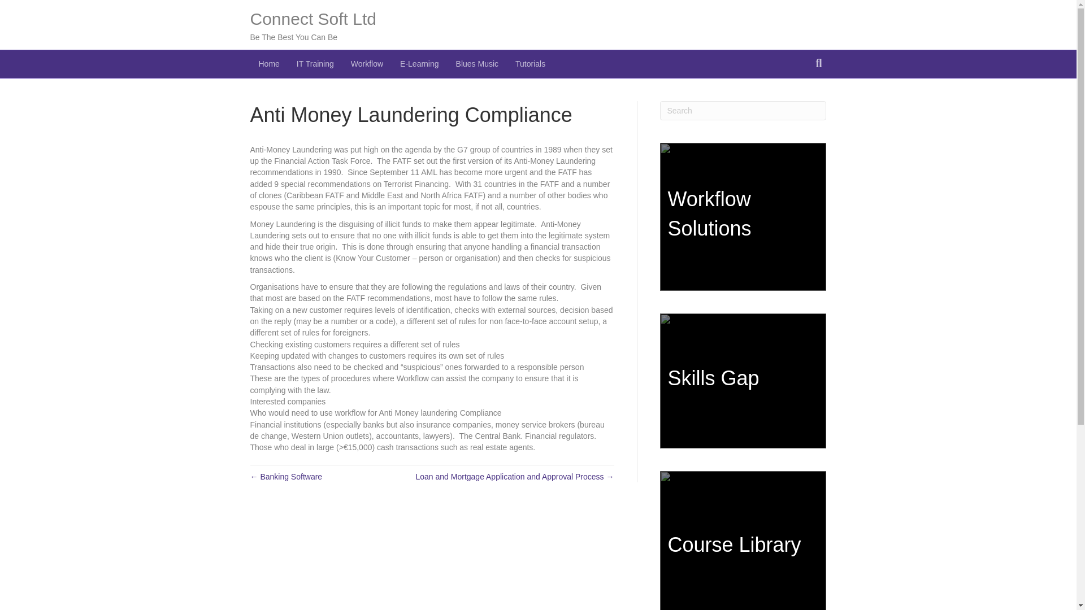 Image resolution: width=1085 pixels, height=610 pixels. I want to click on Tutorials, so click(530, 64).